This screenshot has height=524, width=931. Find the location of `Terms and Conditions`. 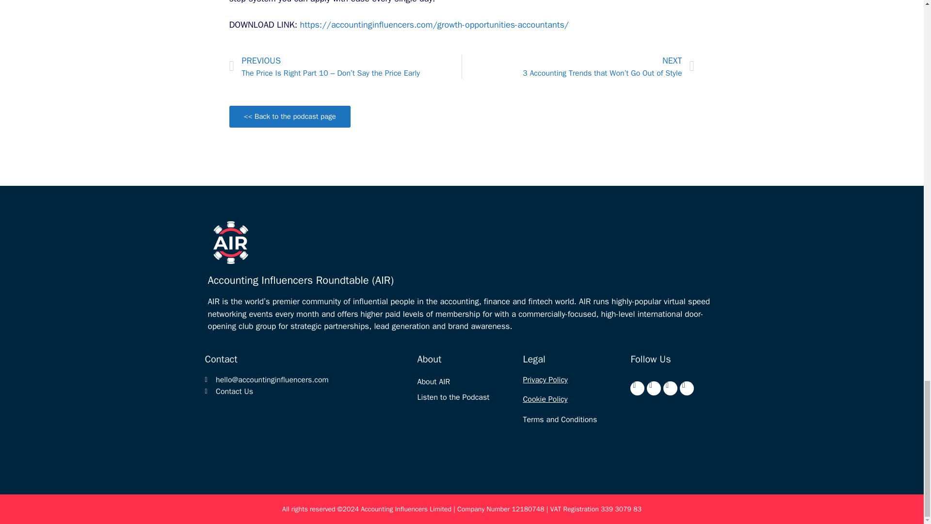

Terms and Conditions is located at coordinates (560, 419).